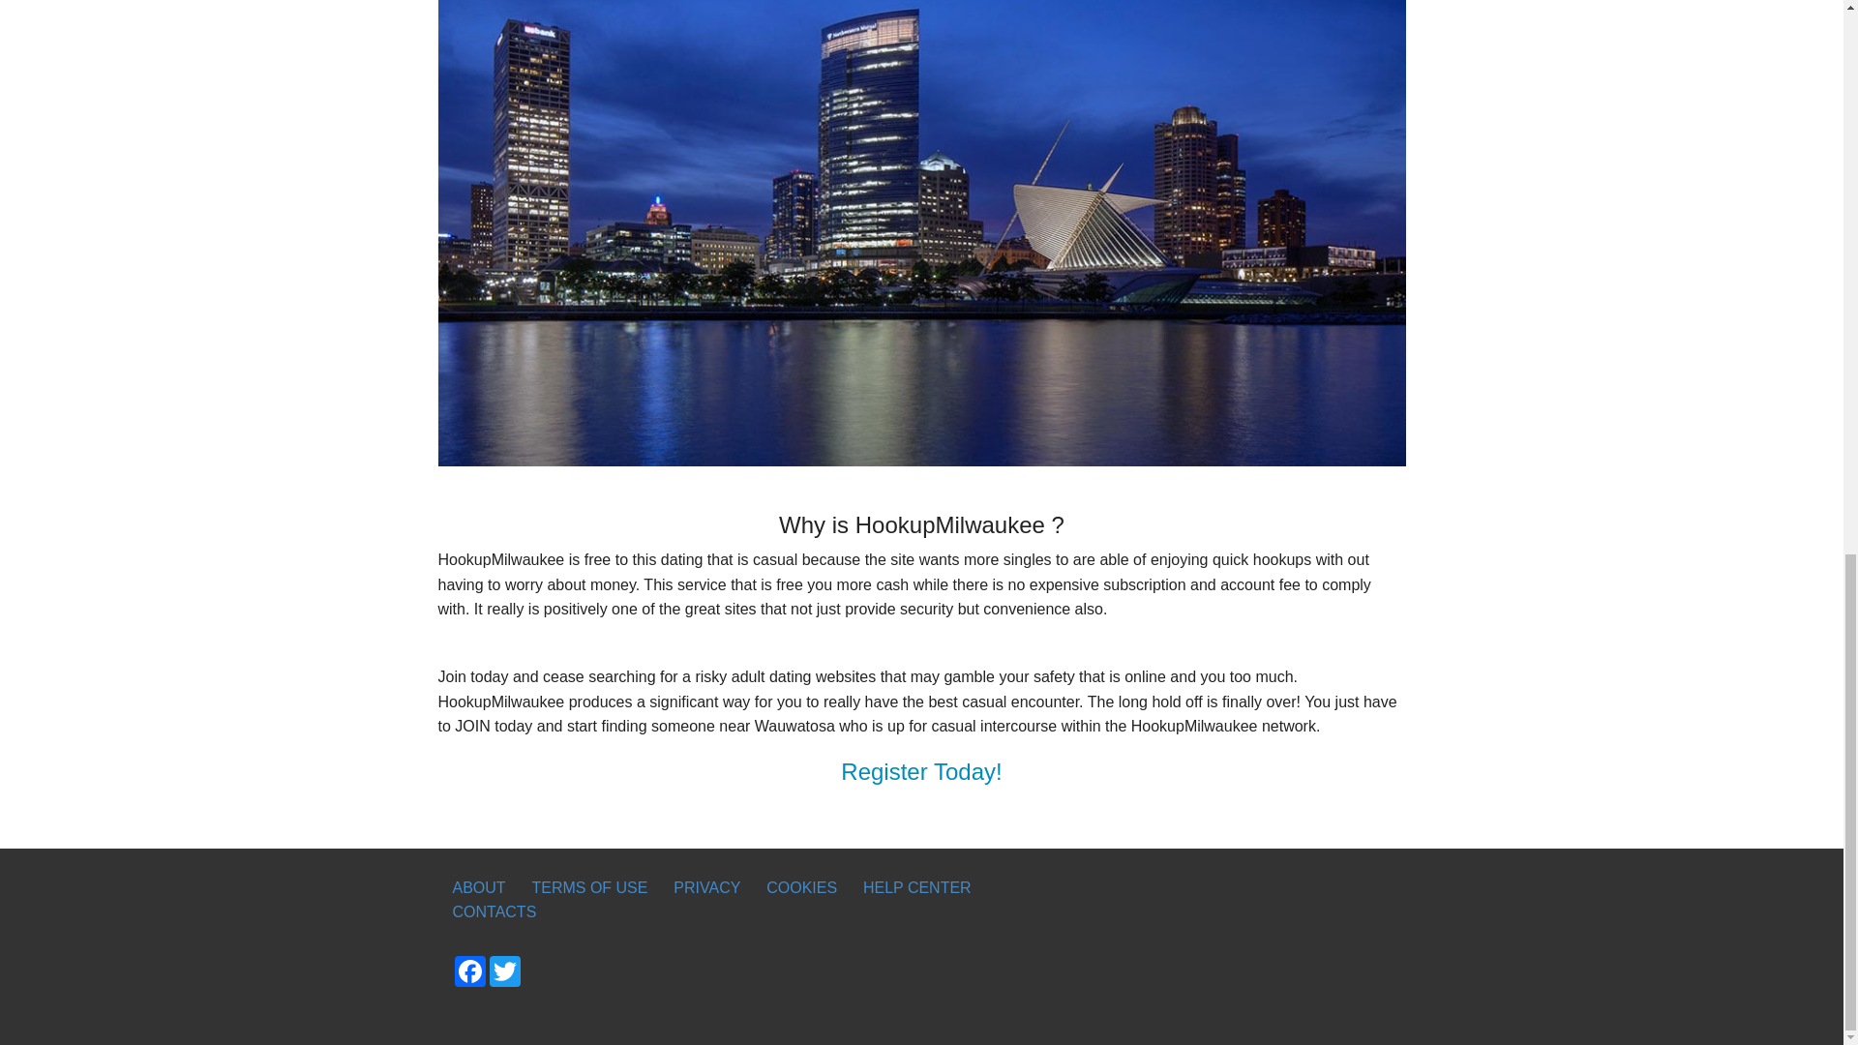  I want to click on HELP CENTER, so click(917, 888).